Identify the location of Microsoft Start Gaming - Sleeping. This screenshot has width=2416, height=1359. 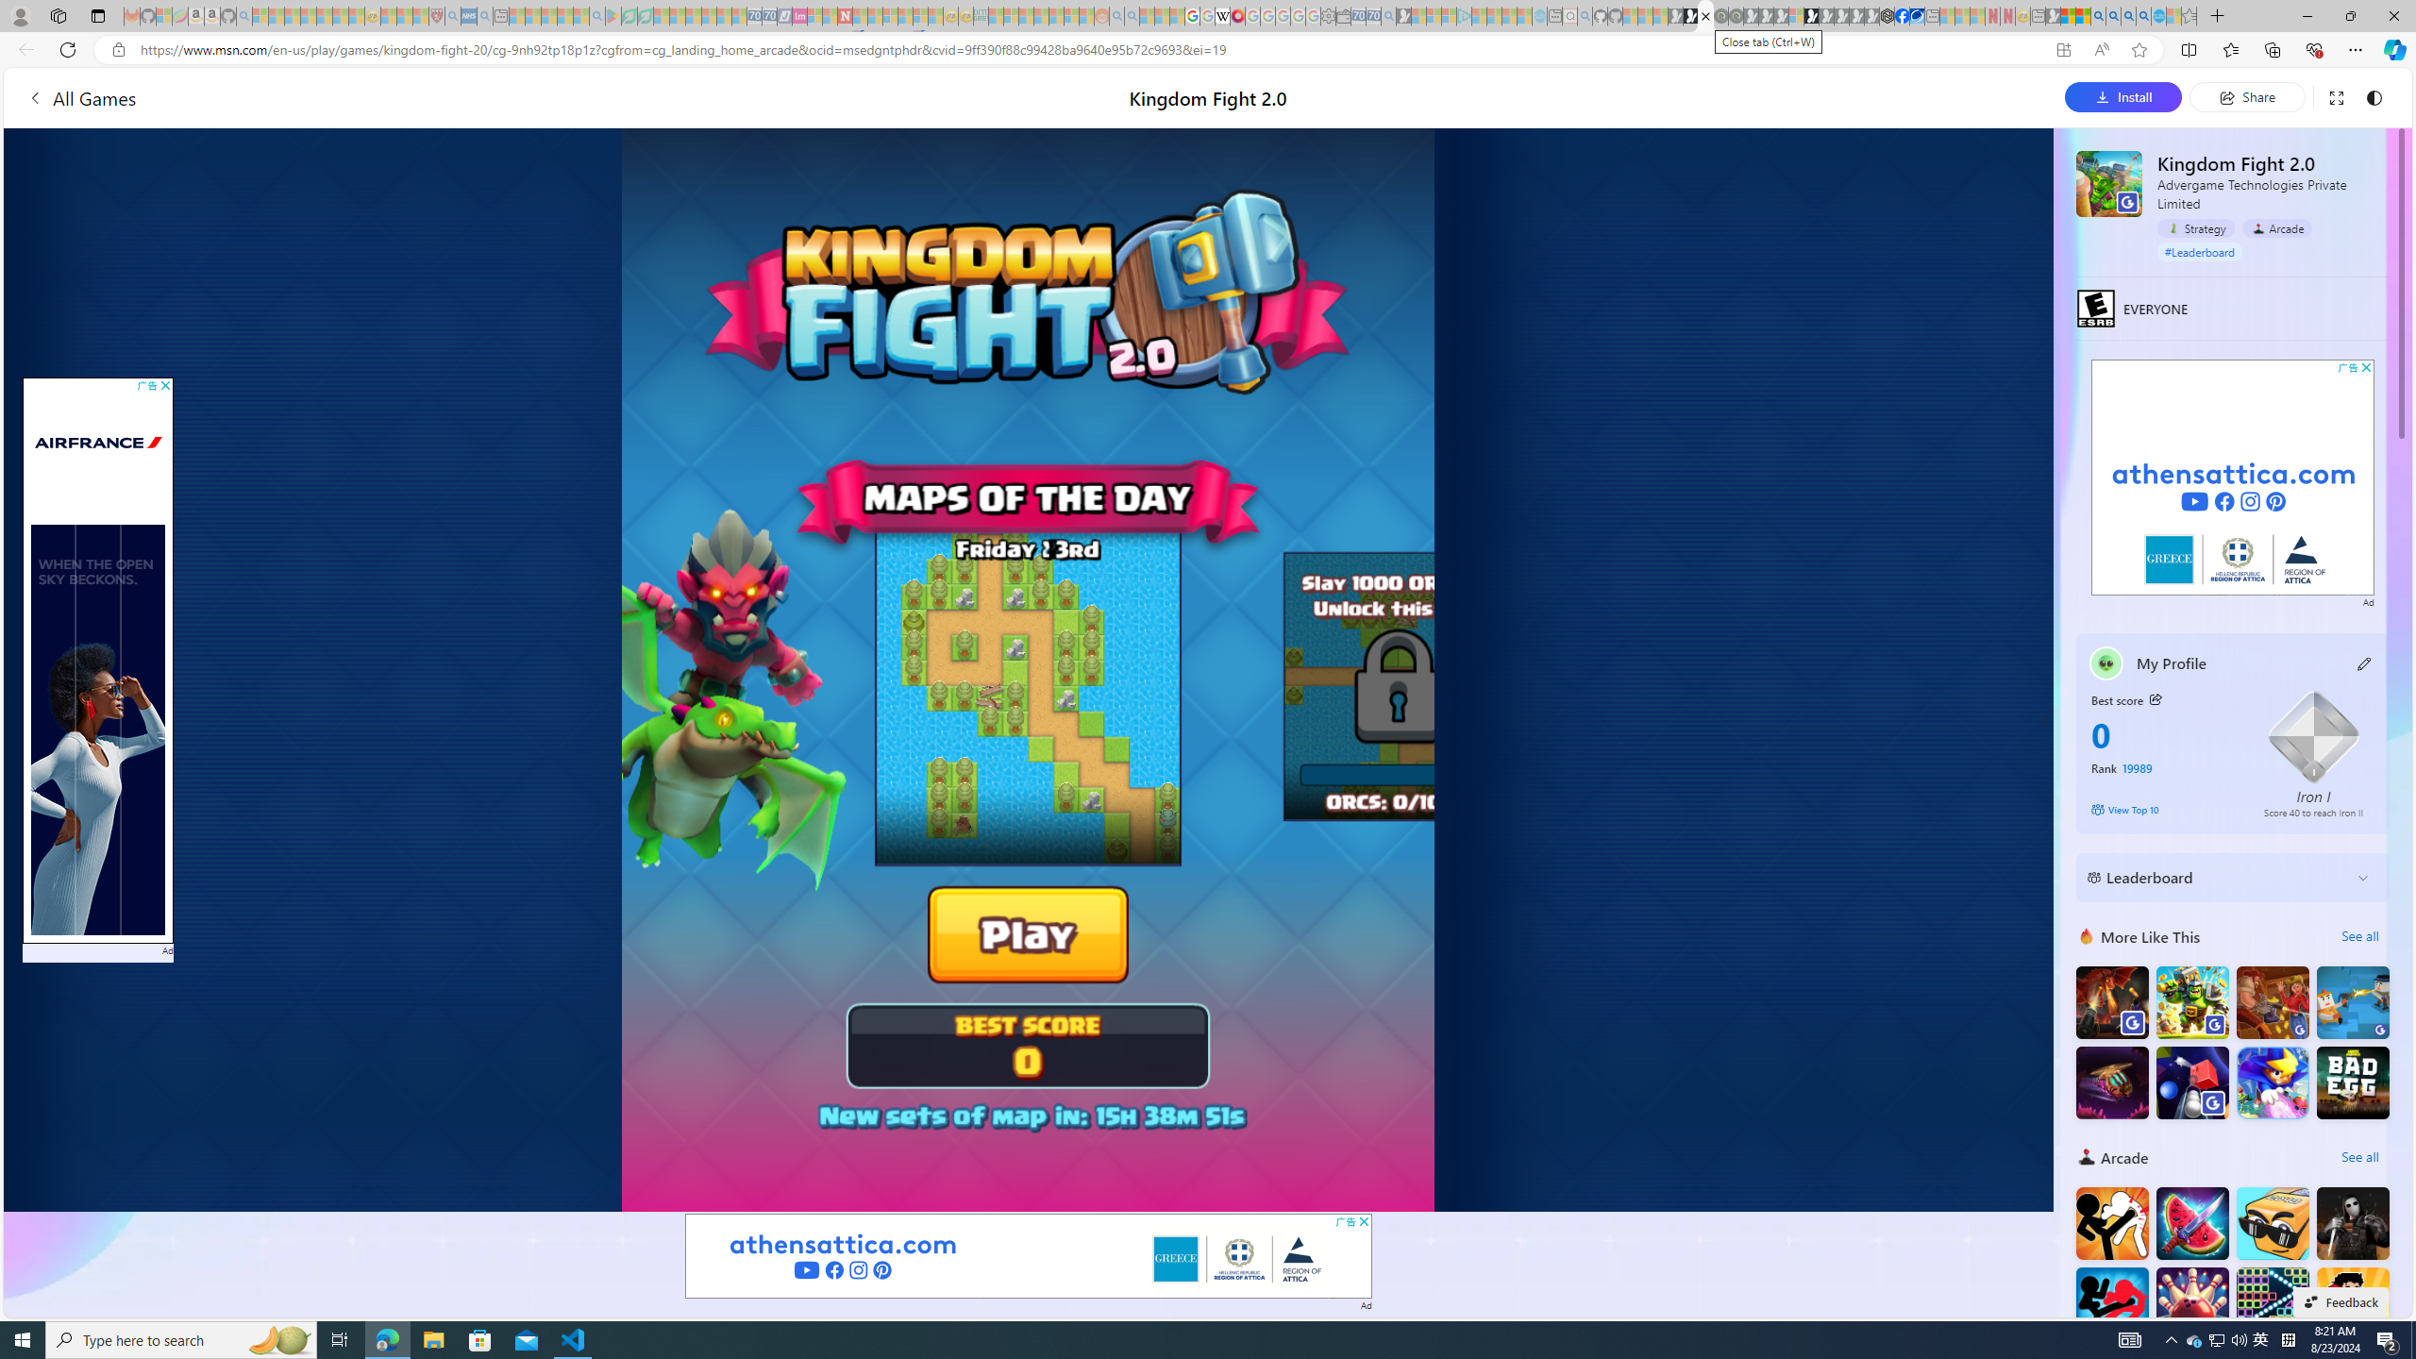
(1404, 16).